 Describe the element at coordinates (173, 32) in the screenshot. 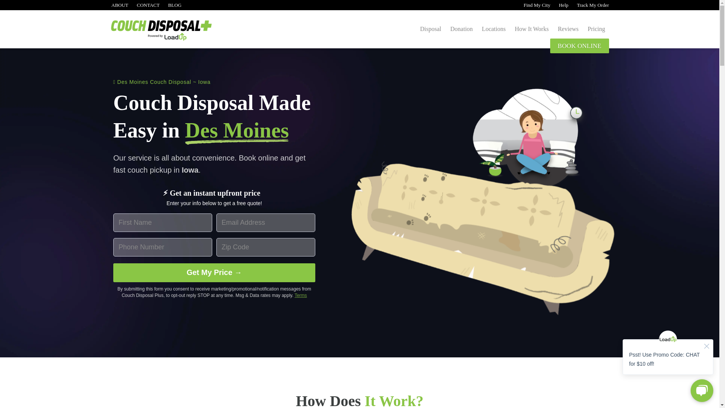

I see `Couch Disposal Plus` at that location.